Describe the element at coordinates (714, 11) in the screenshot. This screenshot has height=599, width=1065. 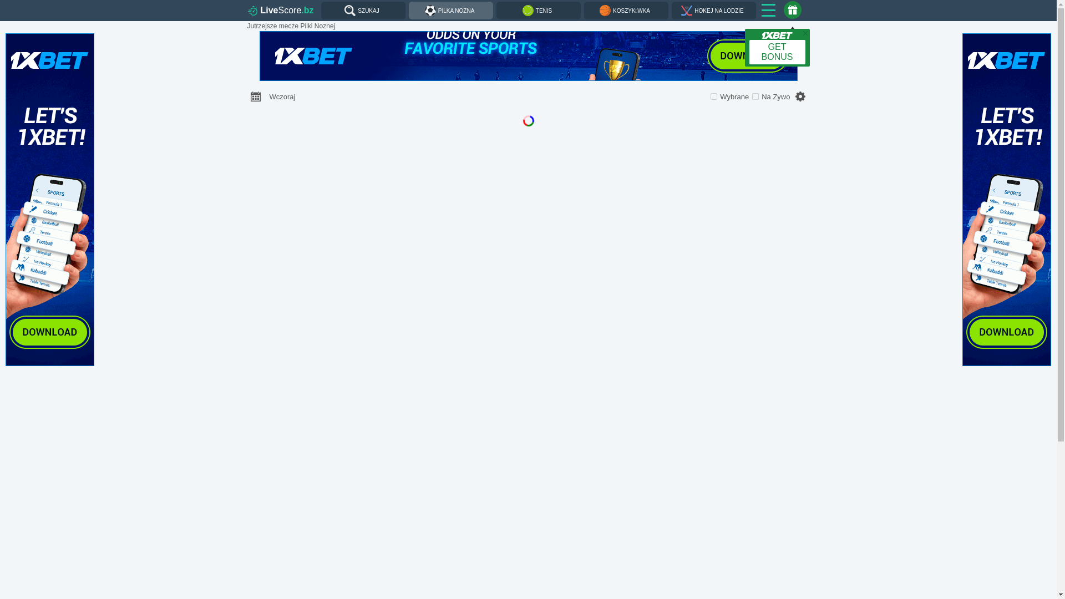
I see `HOKEJ NA LODZIE` at that location.